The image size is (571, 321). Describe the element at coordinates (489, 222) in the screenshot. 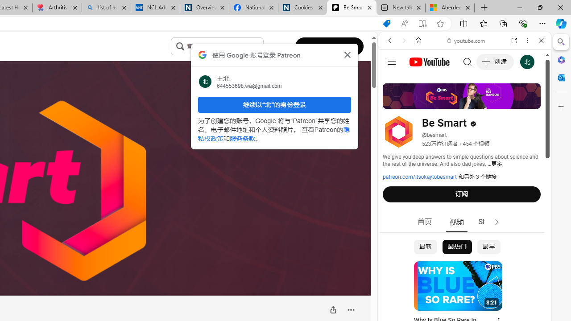

I see `Shorts` at that location.